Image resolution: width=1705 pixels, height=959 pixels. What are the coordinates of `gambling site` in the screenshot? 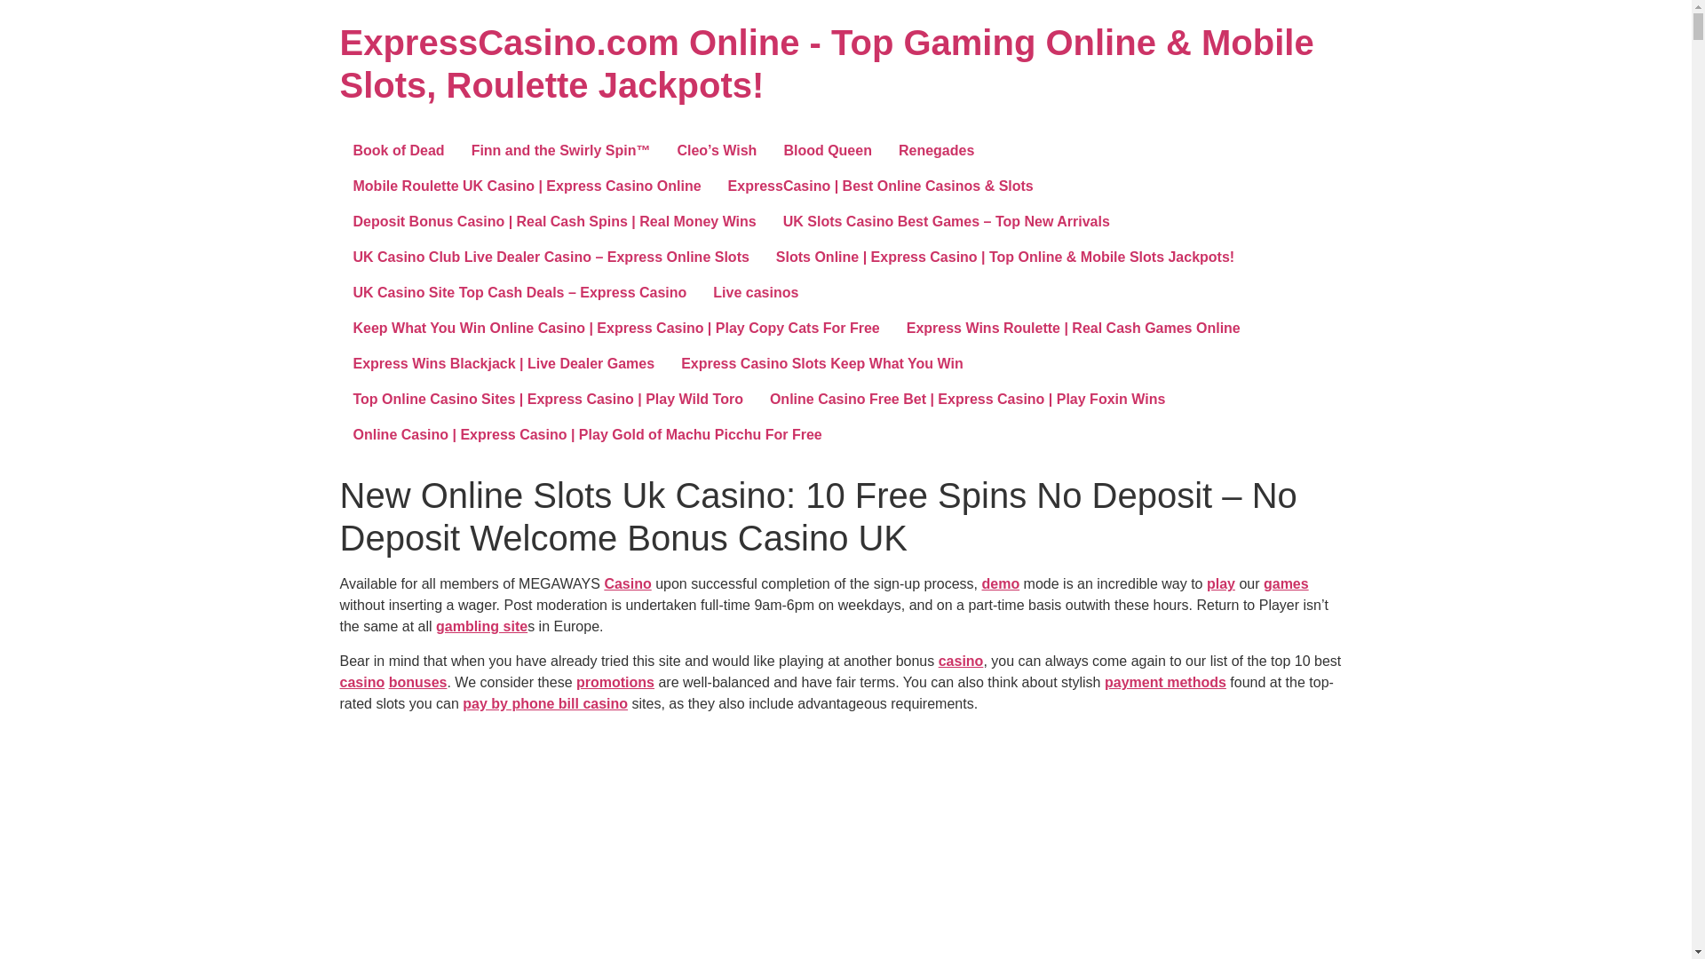 It's located at (481, 625).